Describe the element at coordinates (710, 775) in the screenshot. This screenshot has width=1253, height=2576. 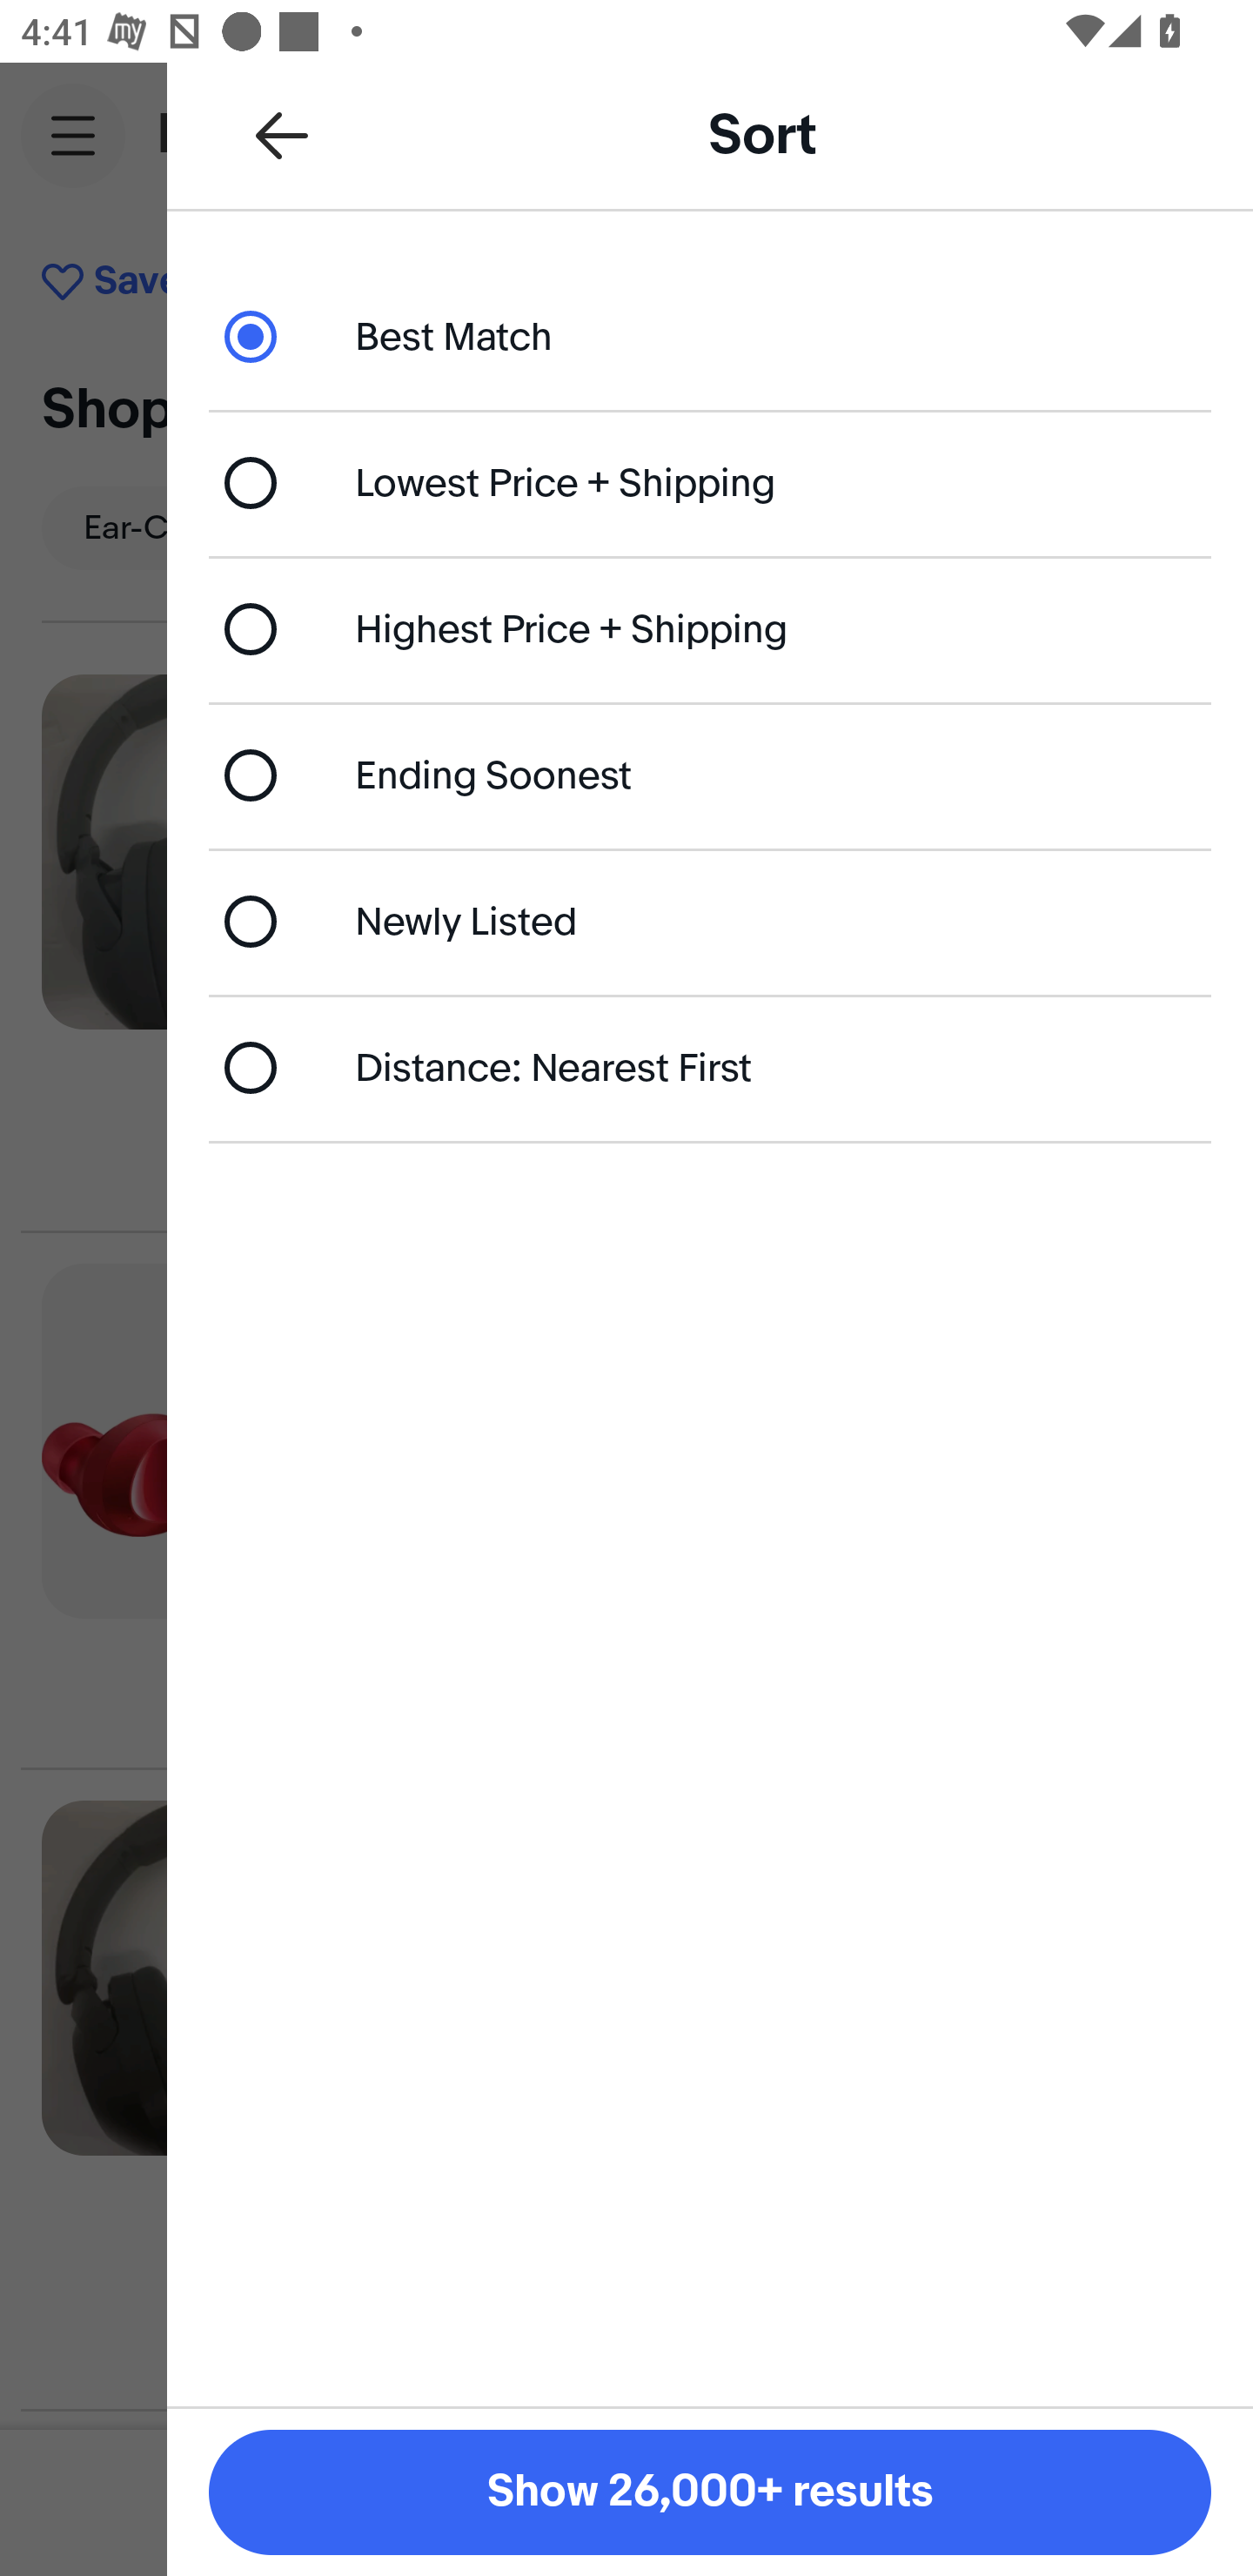
I see `Ending Soonest` at that location.